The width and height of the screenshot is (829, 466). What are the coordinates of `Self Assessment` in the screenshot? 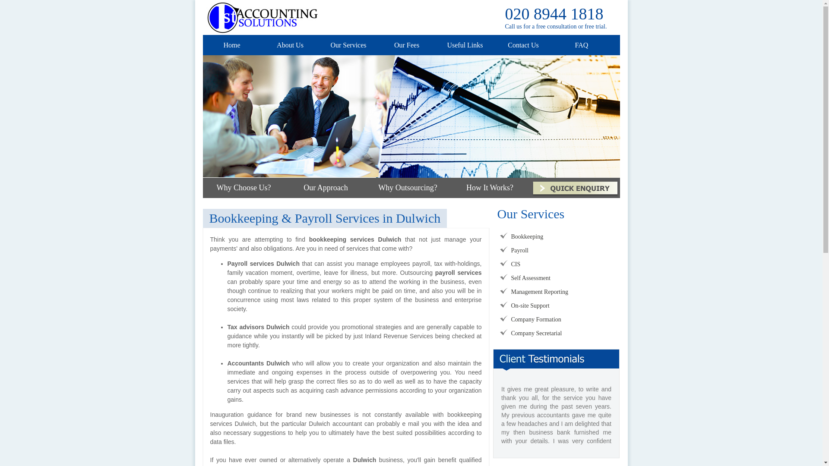 It's located at (531, 278).